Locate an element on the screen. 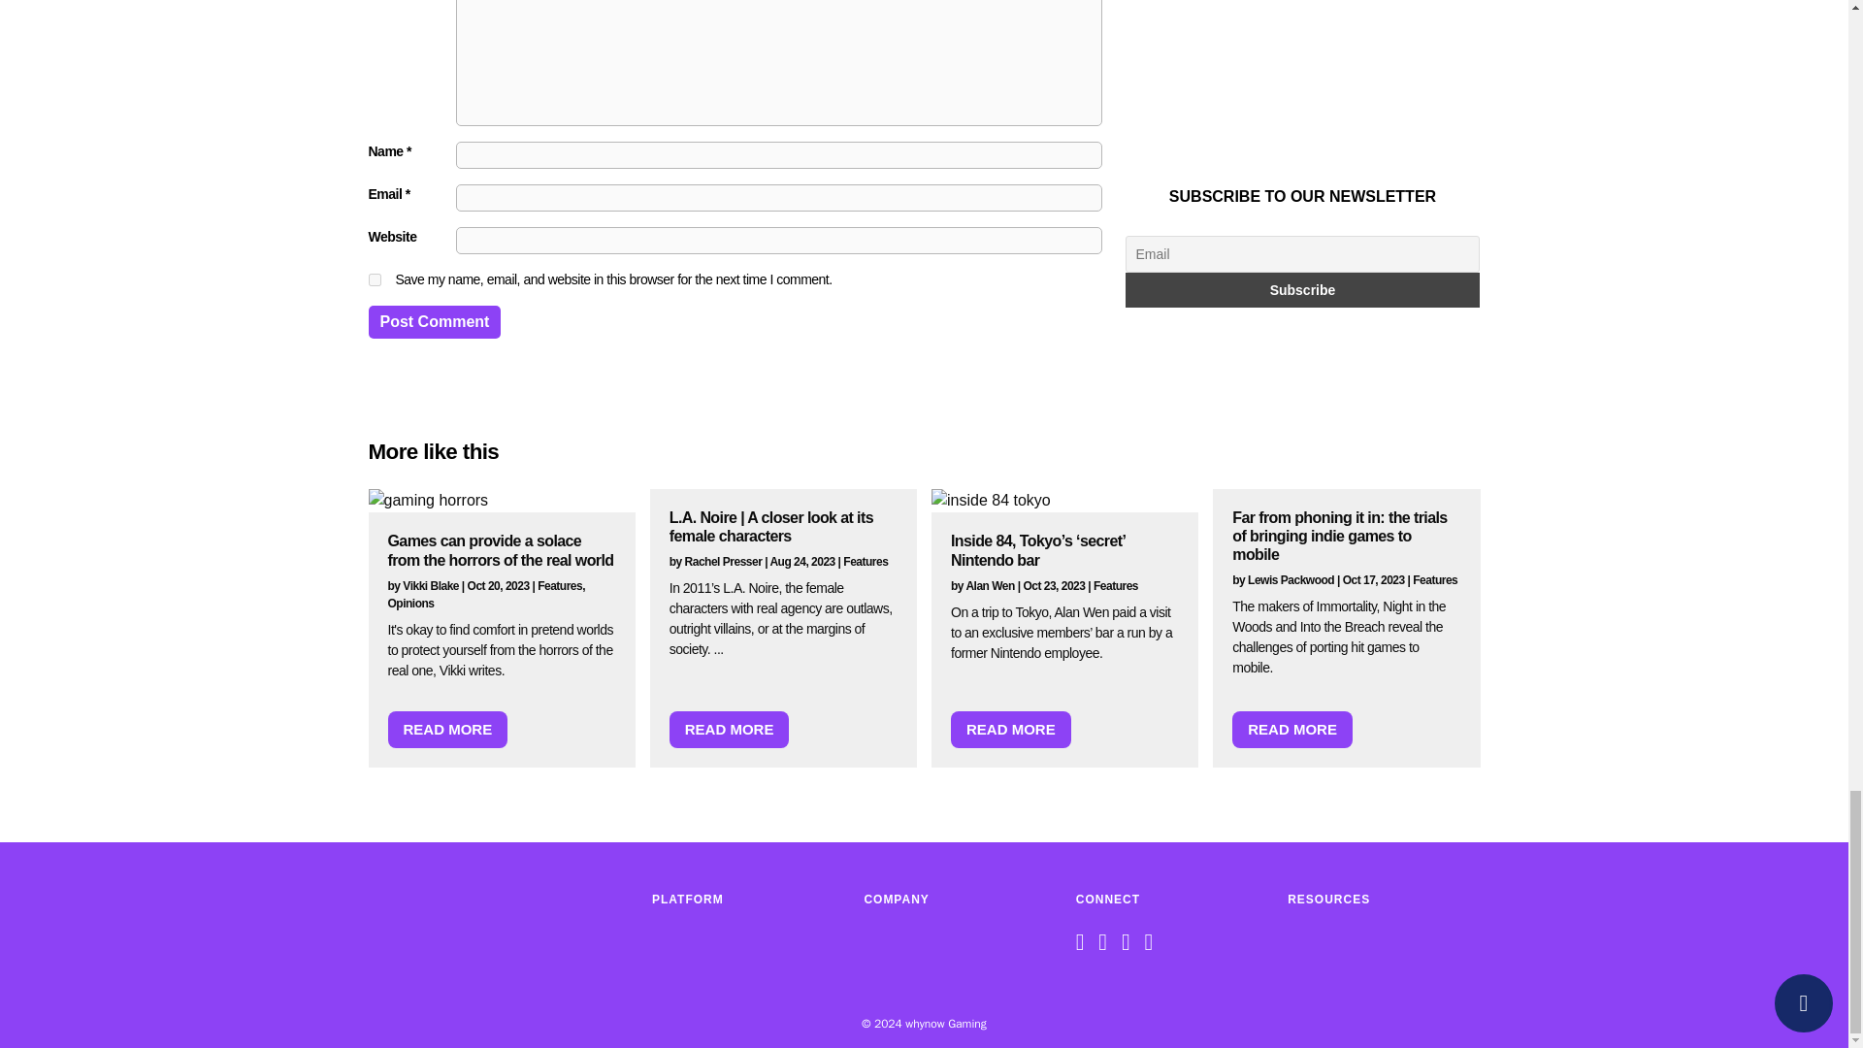 The height and width of the screenshot is (1048, 1863). yes is located at coordinates (375, 279).